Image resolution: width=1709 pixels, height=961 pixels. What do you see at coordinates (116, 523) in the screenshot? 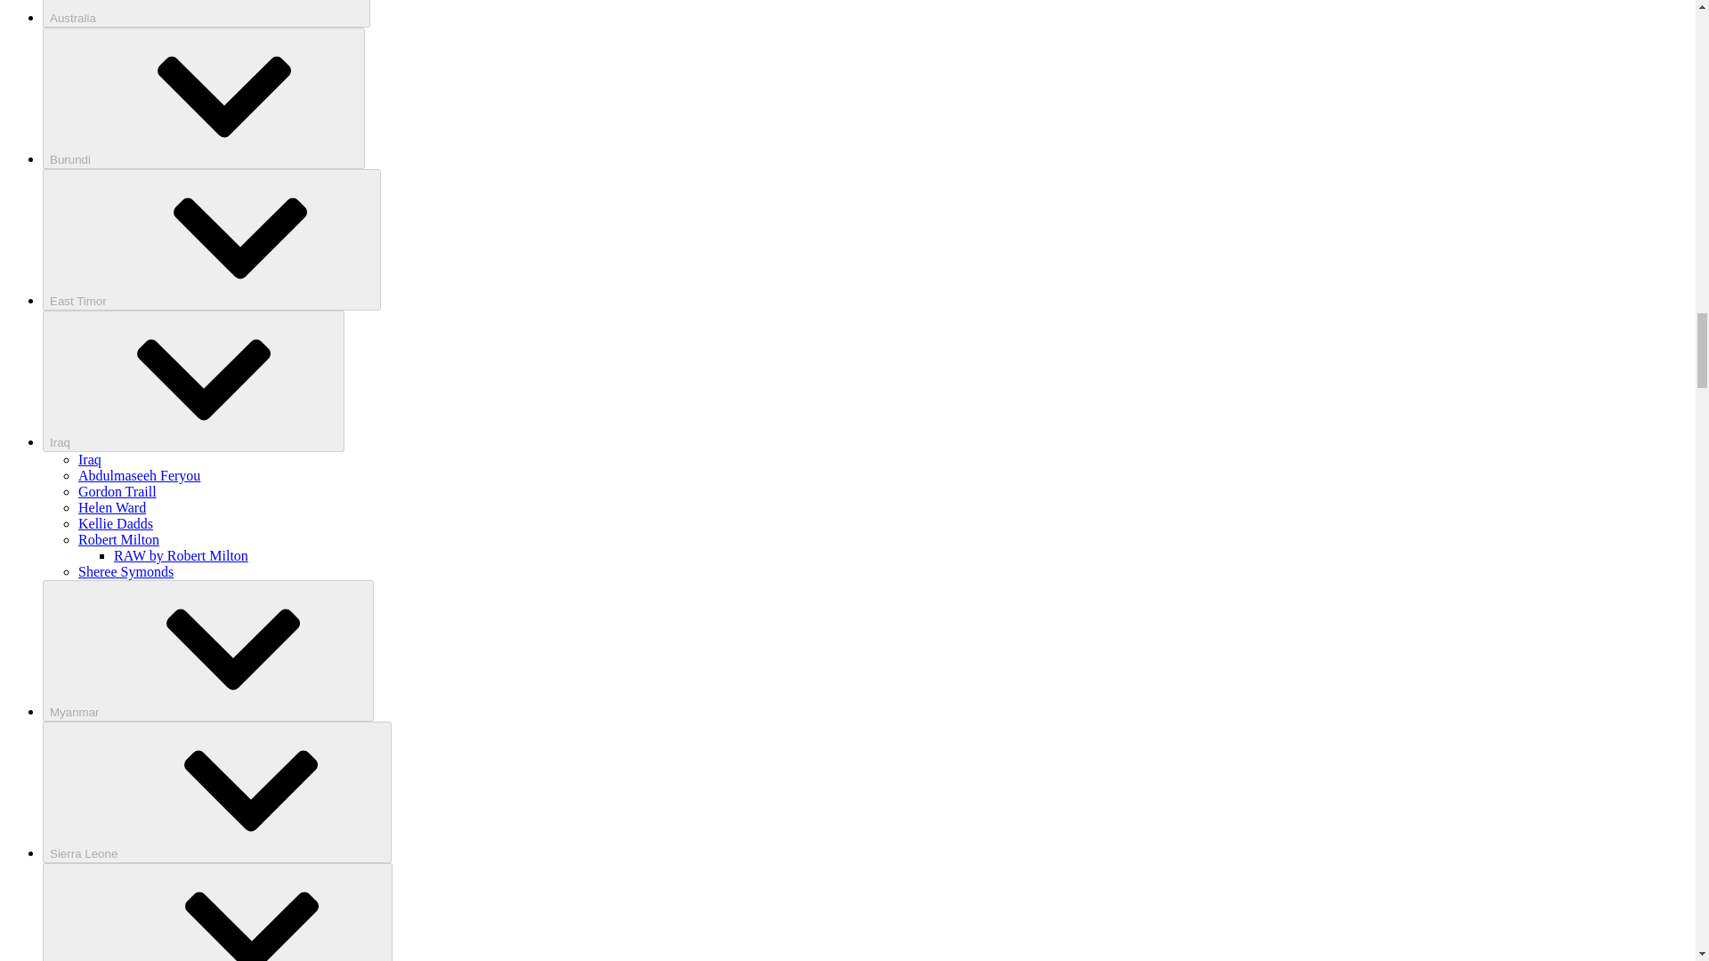
I see `Kellie Dadds` at bounding box center [116, 523].